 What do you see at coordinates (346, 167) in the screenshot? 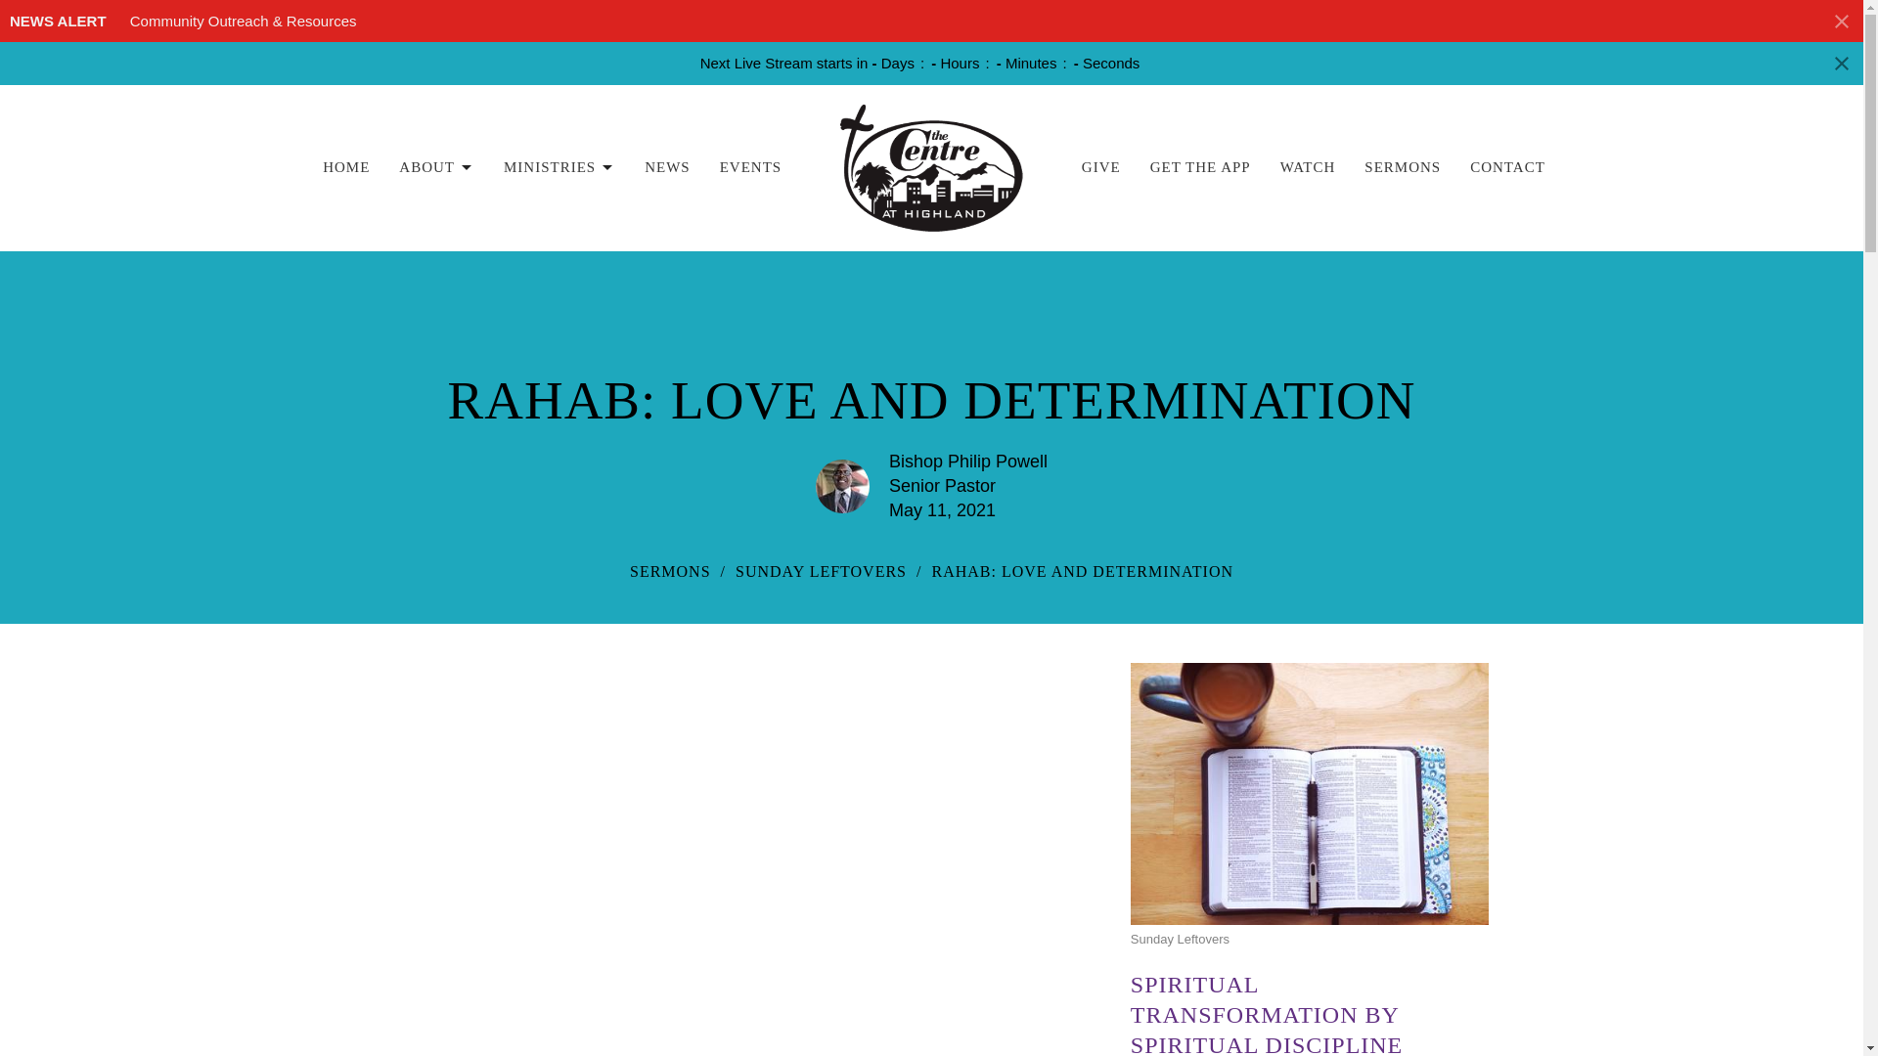
I see `HOME` at bounding box center [346, 167].